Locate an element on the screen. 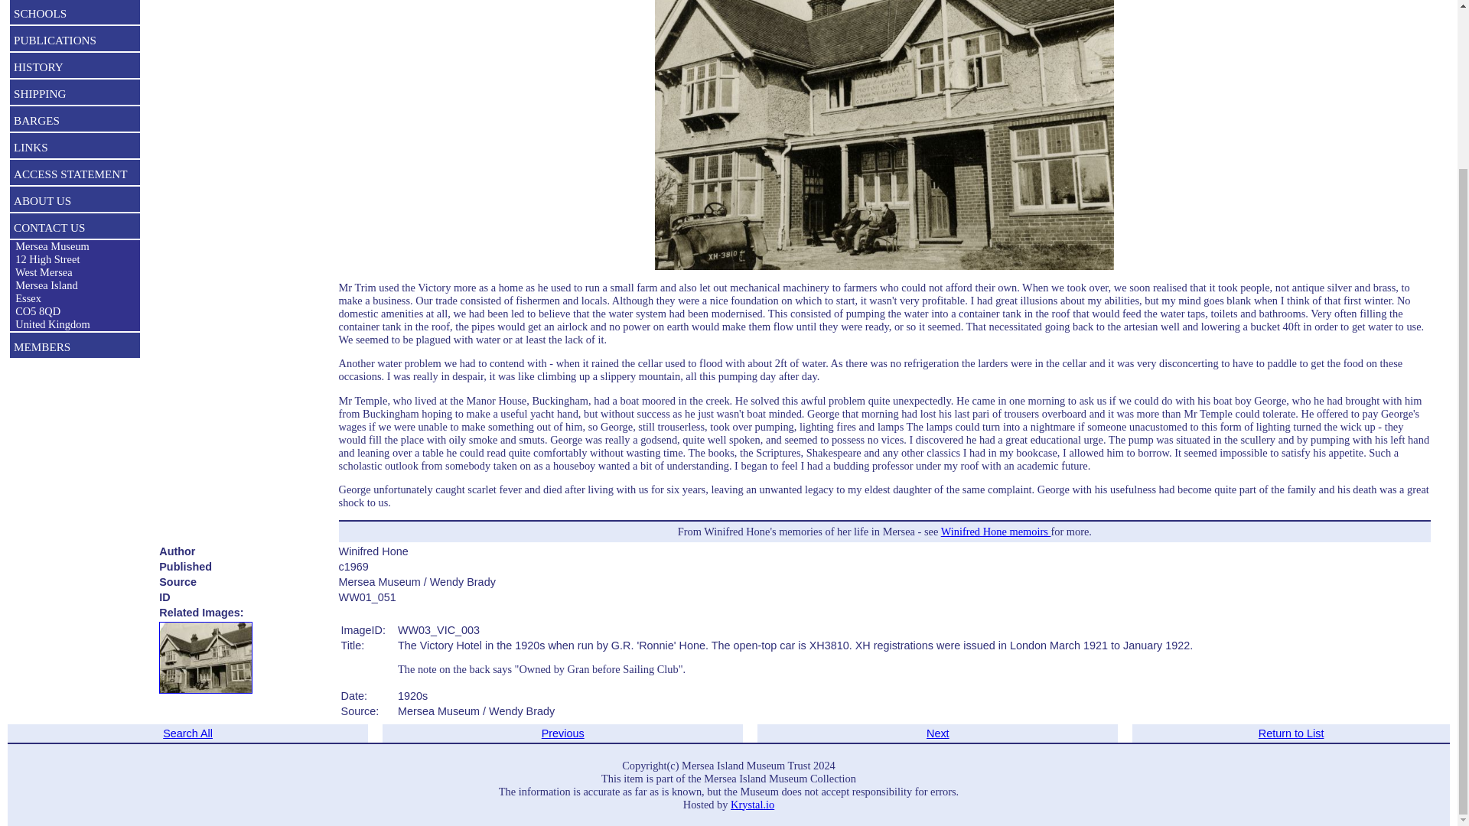  SHIPPING is located at coordinates (75, 96).